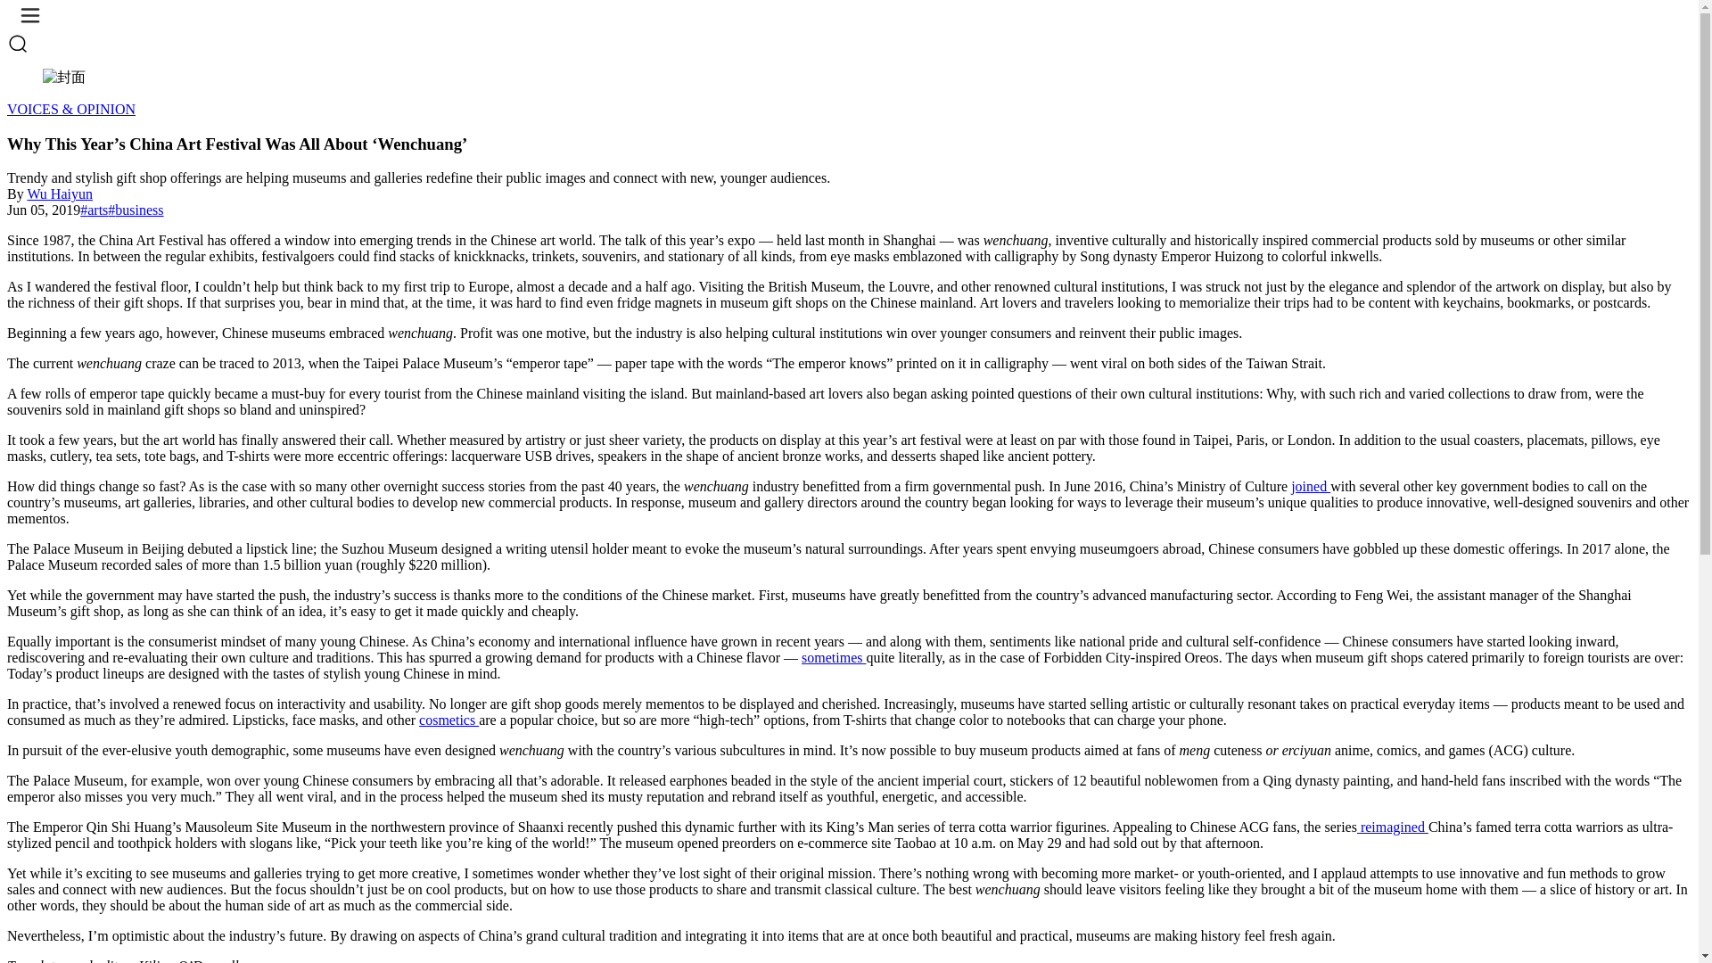 The height and width of the screenshot is (963, 1712). Describe the element at coordinates (1310, 486) in the screenshot. I see `joined` at that location.